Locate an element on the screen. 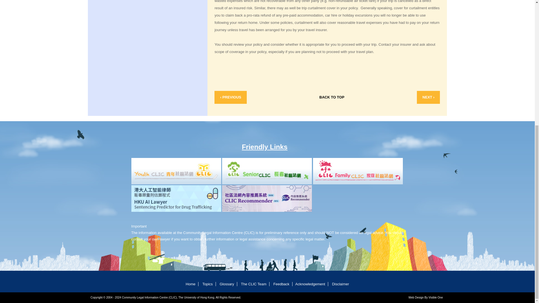 This screenshot has height=303, width=539. BACK TO TOP is located at coordinates (332, 97).